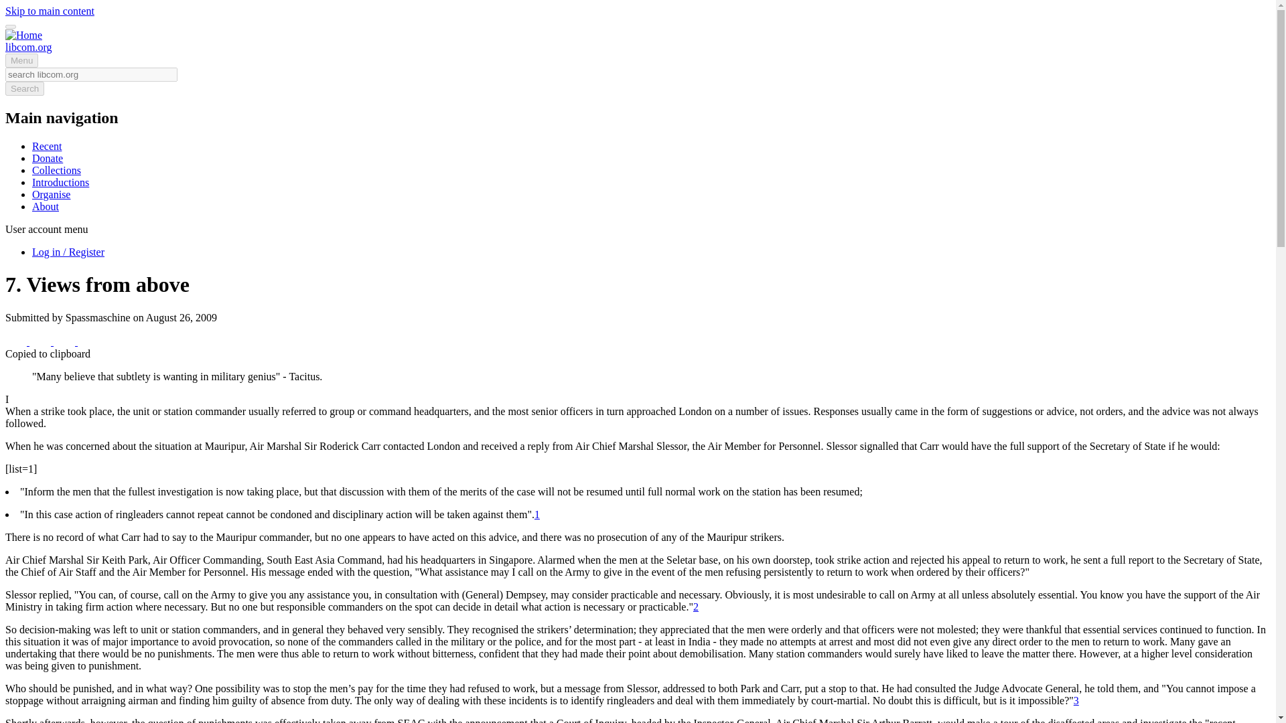 The width and height of the screenshot is (1286, 723). What do you see at coordinates (24, 88) in the screenshot?
I see `Search` at bounding box center [24, 88].